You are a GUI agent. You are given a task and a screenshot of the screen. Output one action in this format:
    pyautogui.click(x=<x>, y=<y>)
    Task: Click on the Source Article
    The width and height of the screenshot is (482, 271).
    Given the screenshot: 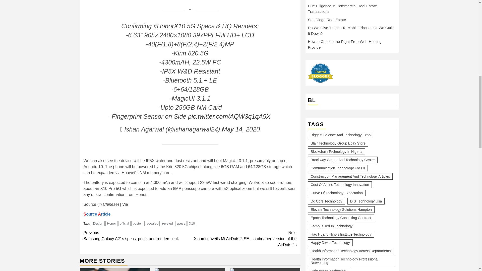 What is the action you would take?
    pyautogui.click(x=97, y=214)
    